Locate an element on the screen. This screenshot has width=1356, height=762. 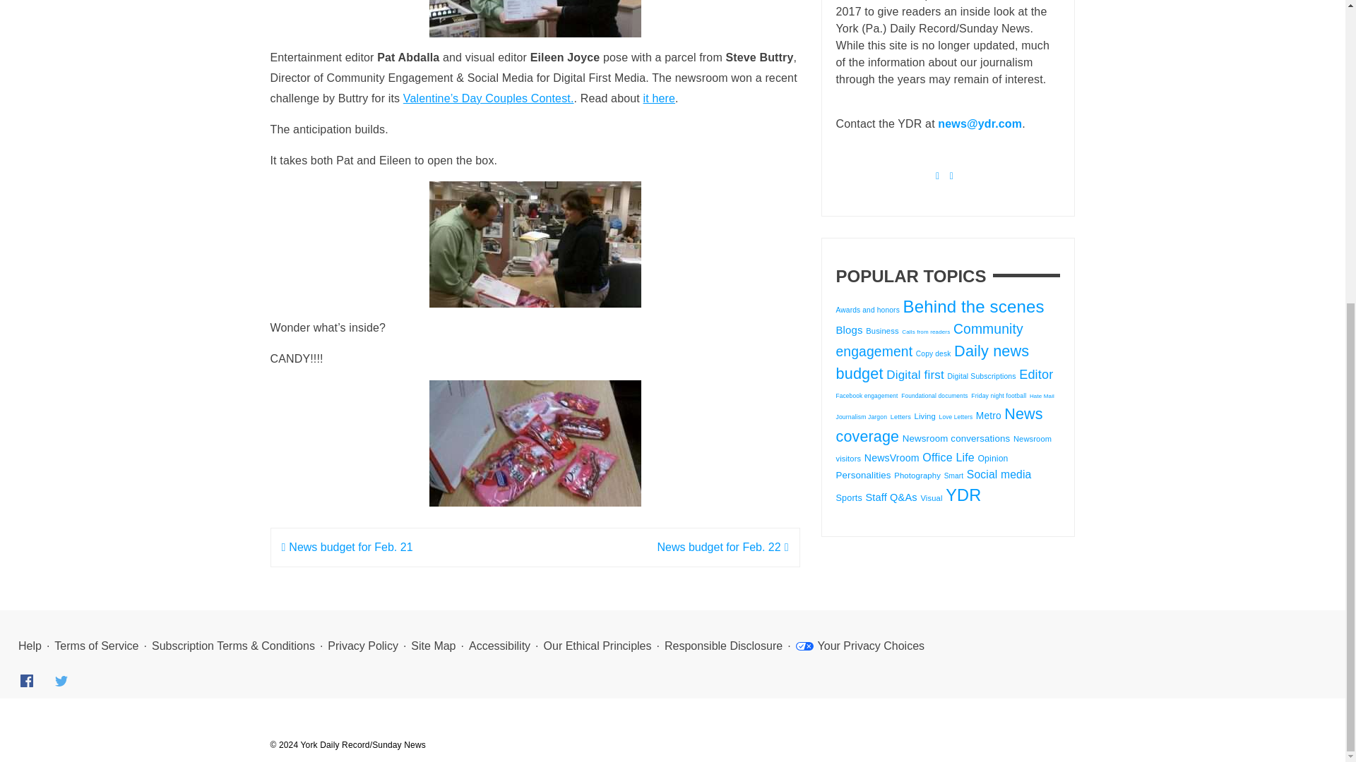
Friday night football is located at coordinates (999, 395).